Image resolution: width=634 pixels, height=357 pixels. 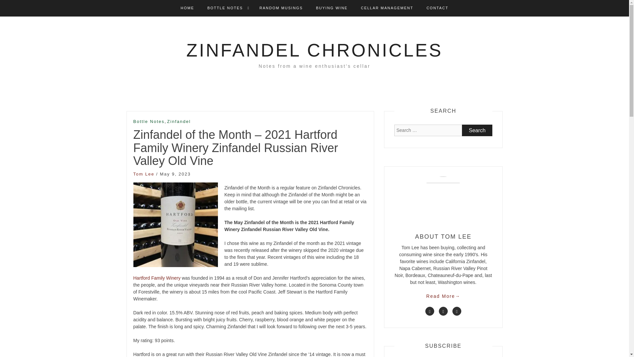 I want to click on Tom Lee, so click(x=144, y=174).